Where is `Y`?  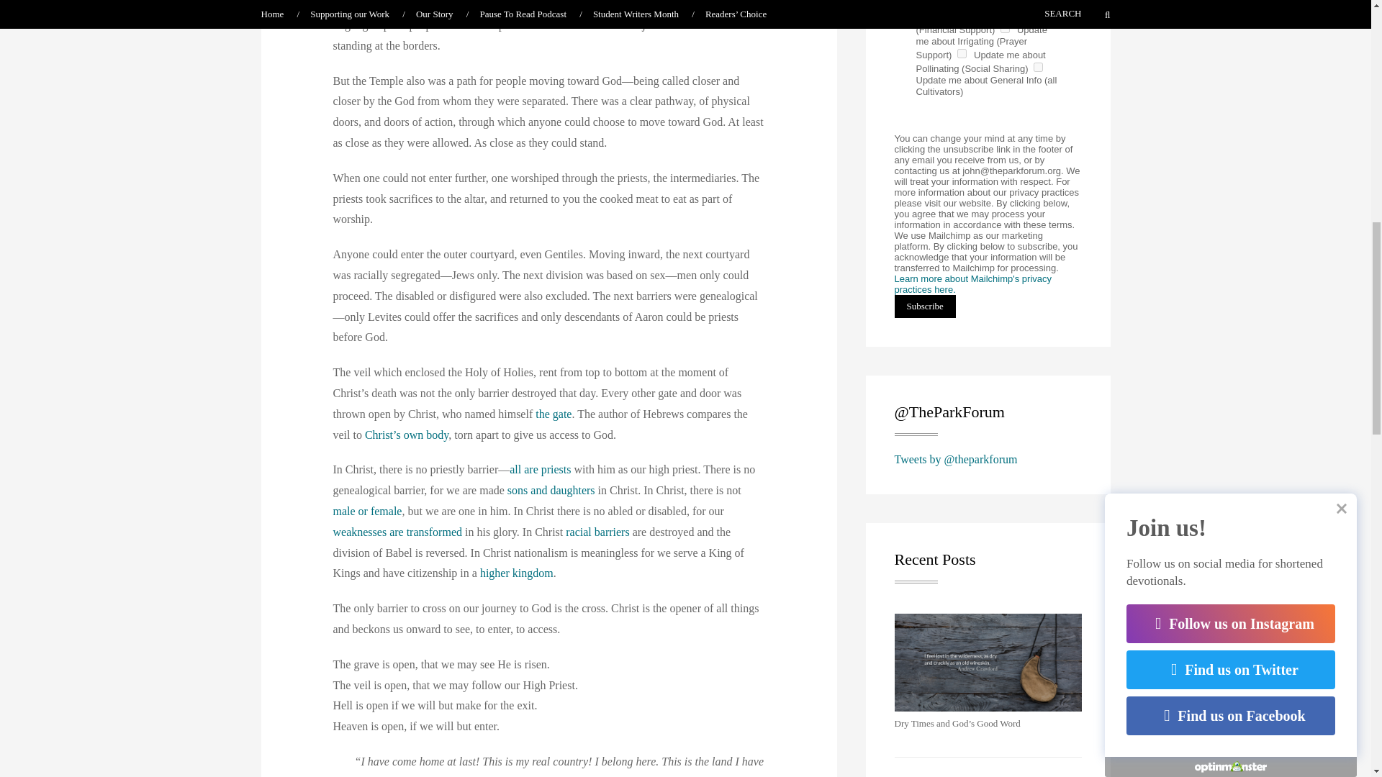 Y is located at coordinates (1038, 68).